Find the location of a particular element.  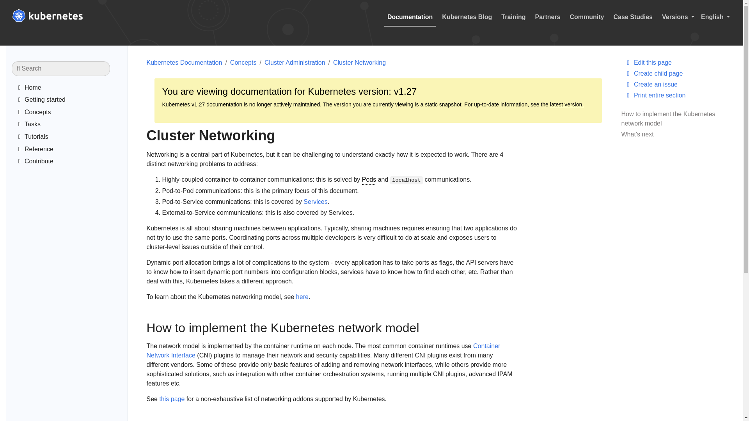

Case Studies is located at coordinates (633, 17).